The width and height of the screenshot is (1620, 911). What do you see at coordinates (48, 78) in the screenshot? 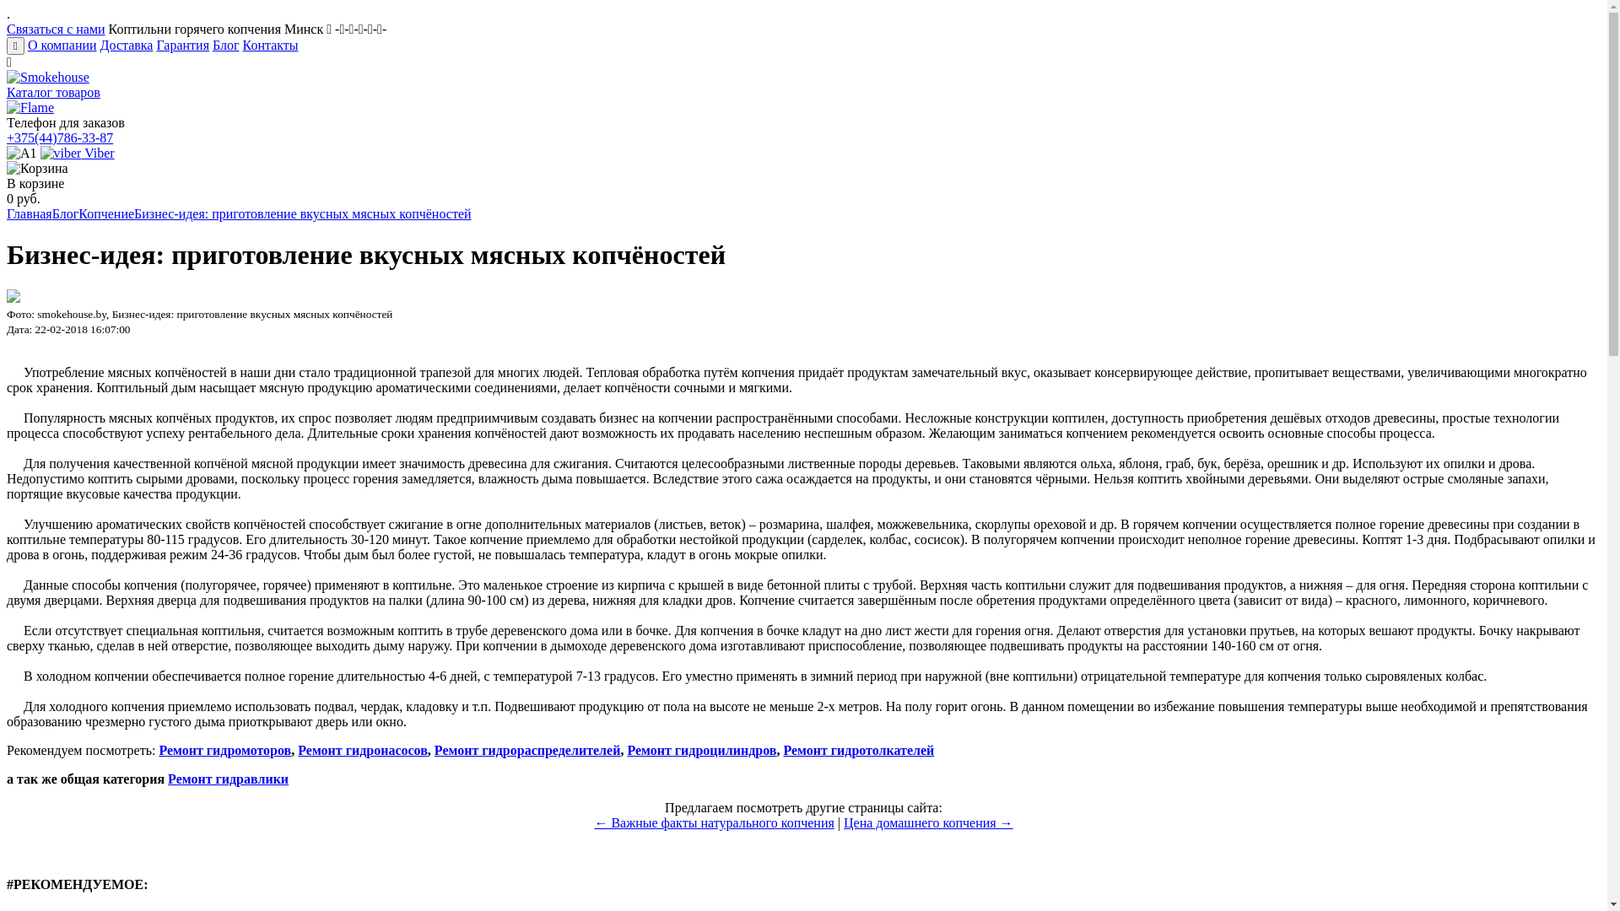
I see `Smokehouse` at bounding box center [48, 78].